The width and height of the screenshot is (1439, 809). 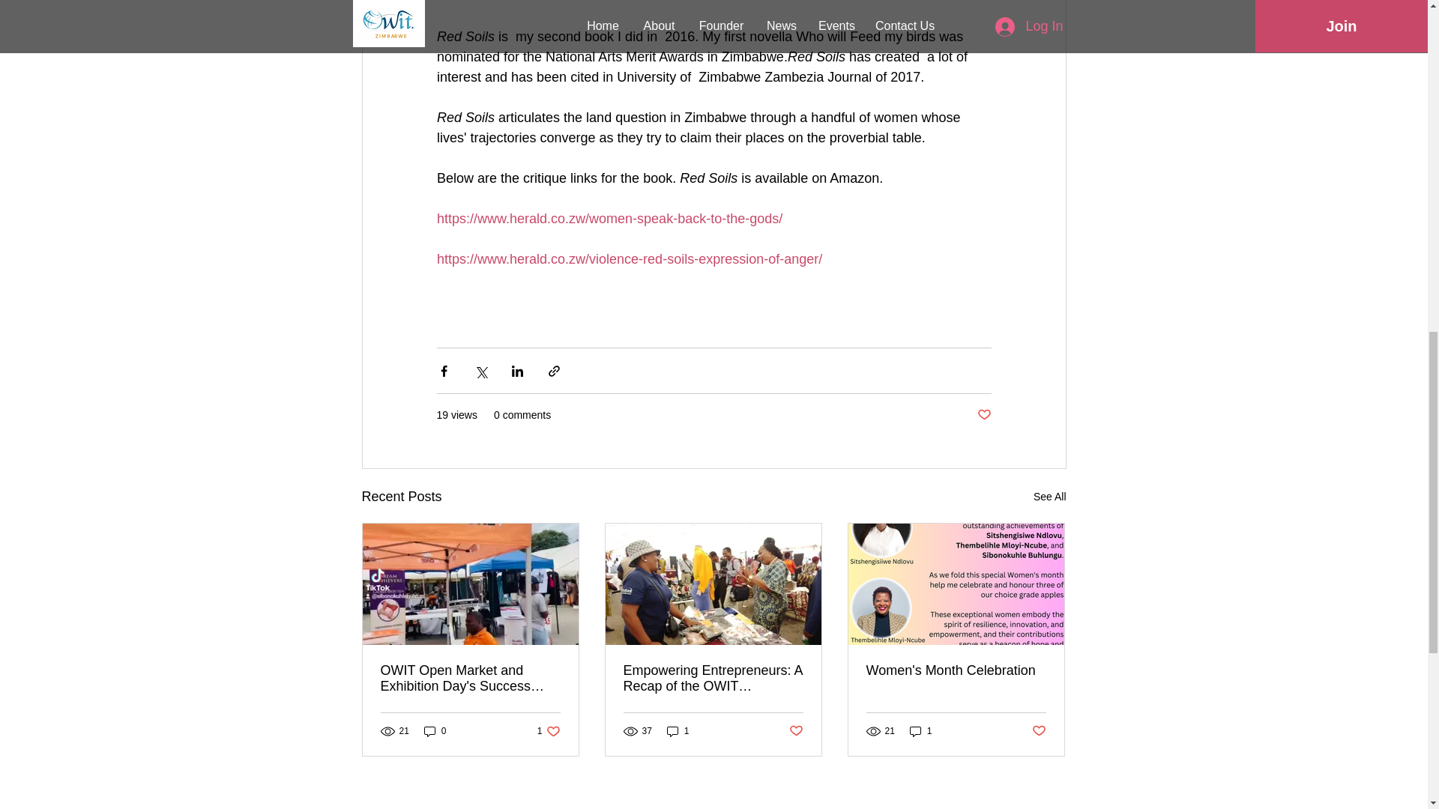 I want to click on 1, so click(x=956, y=670).